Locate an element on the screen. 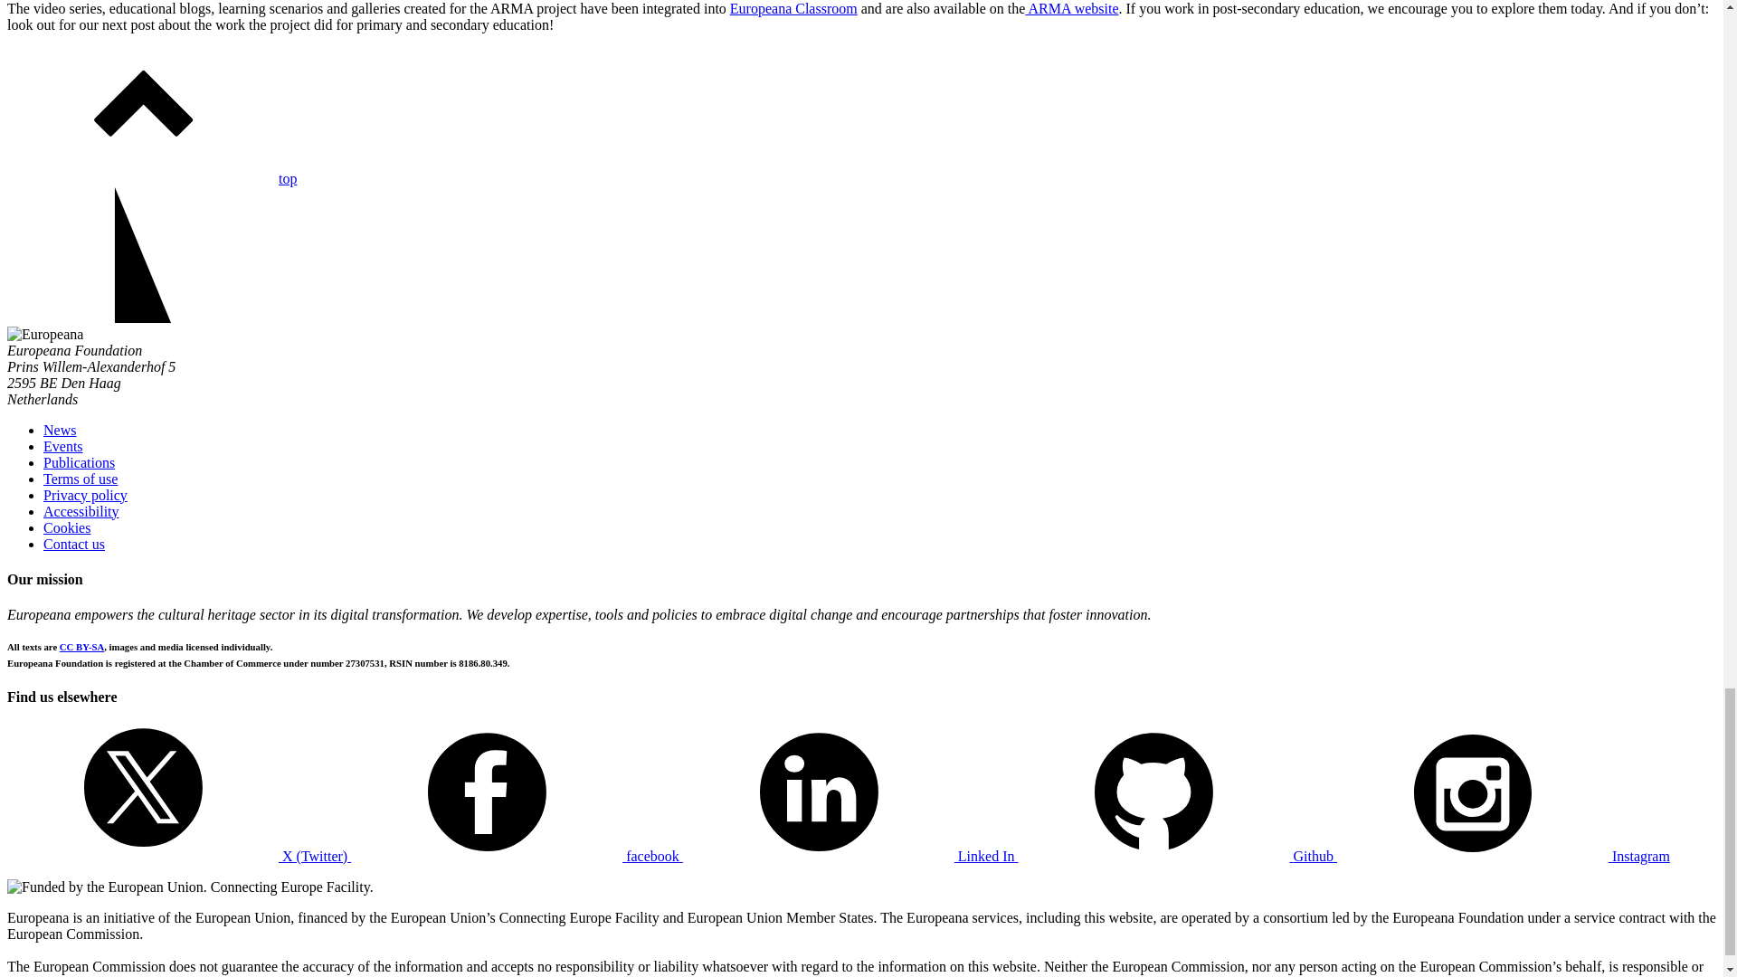 The height and width of the screenshot is (977, 1737). Contact us is located at coordinates (74, 544).